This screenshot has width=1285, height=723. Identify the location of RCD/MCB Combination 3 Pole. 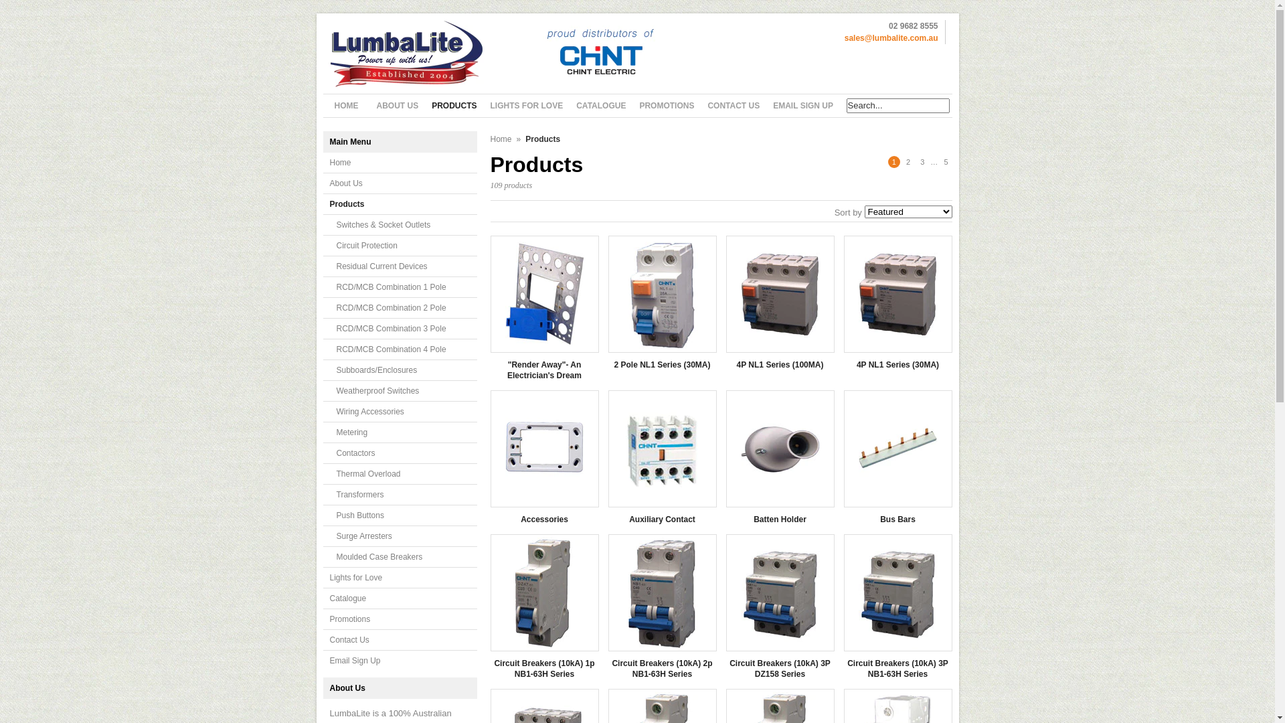
(400, 329).